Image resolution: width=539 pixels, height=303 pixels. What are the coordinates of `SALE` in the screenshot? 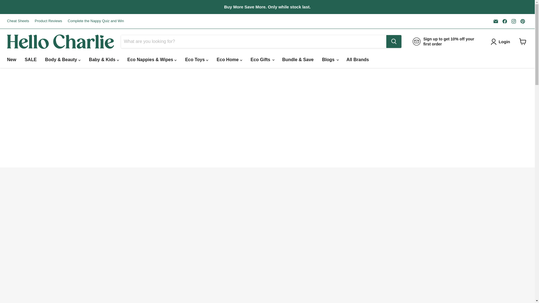 It's located at (30, 60).